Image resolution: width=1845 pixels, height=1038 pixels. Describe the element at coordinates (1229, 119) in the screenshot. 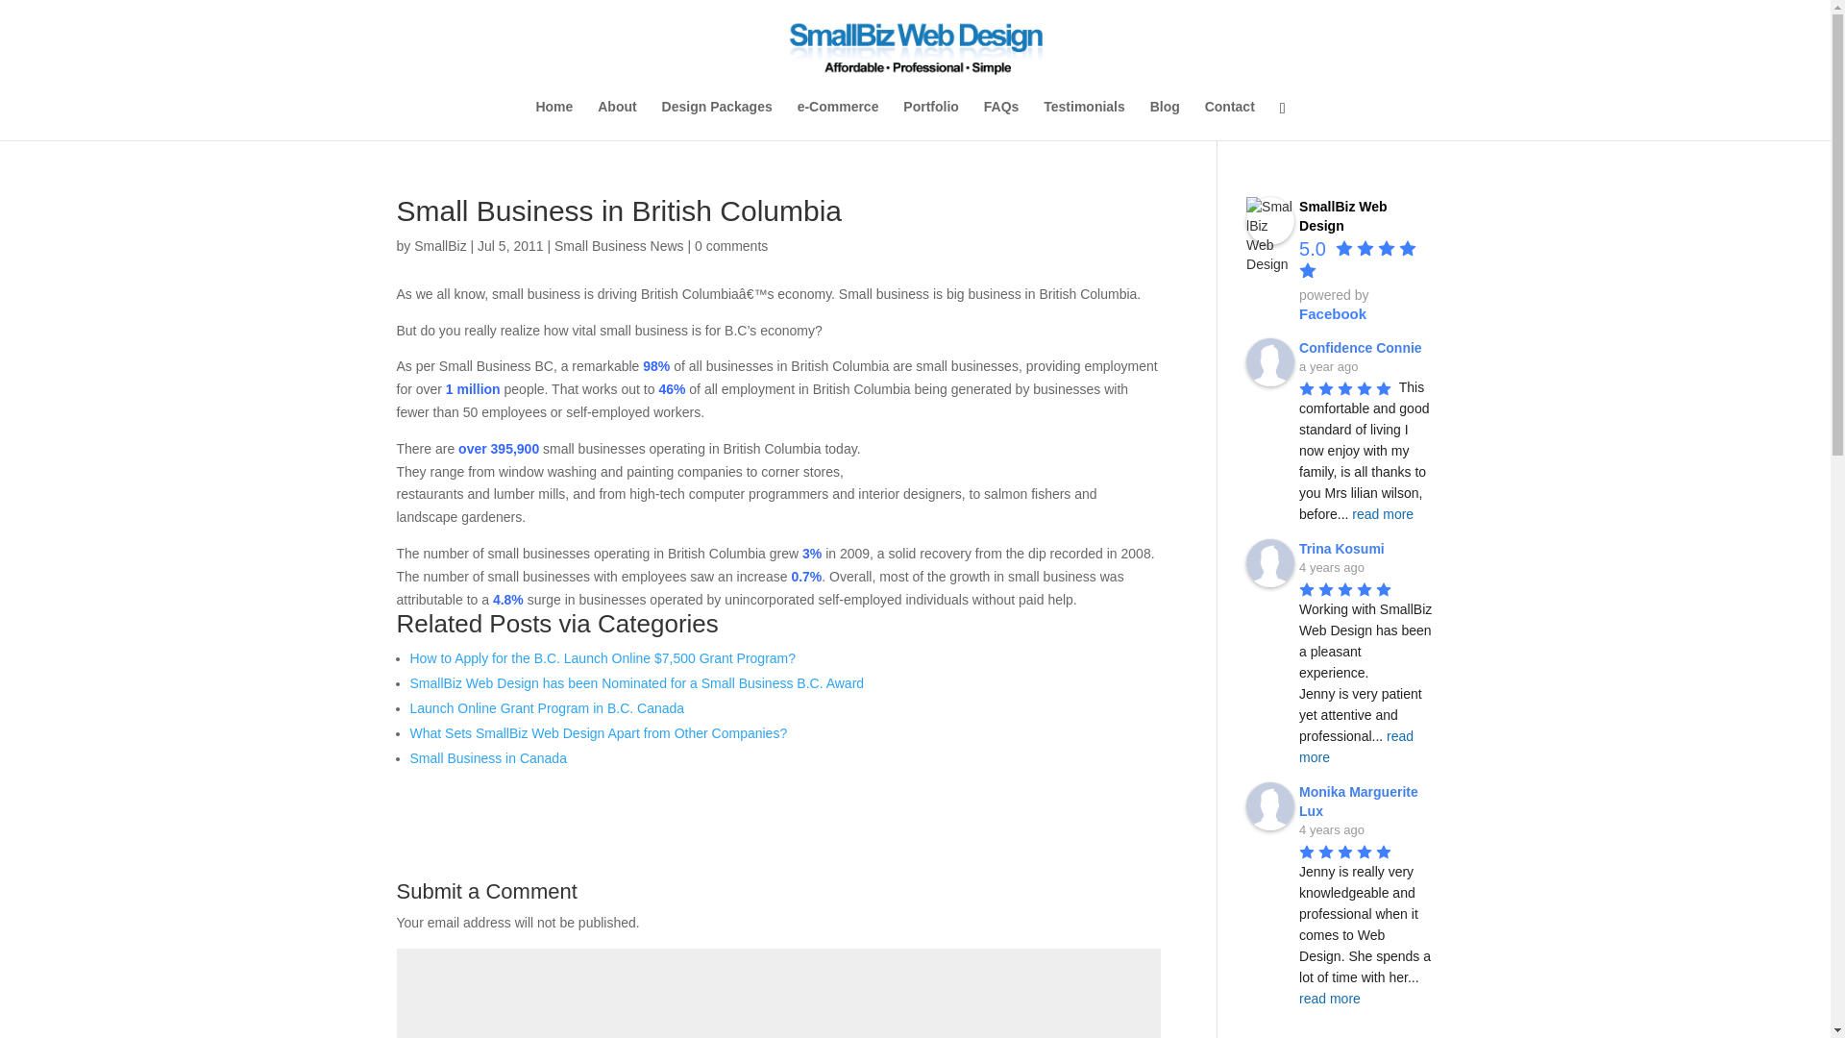

I see `Contact` at that location.